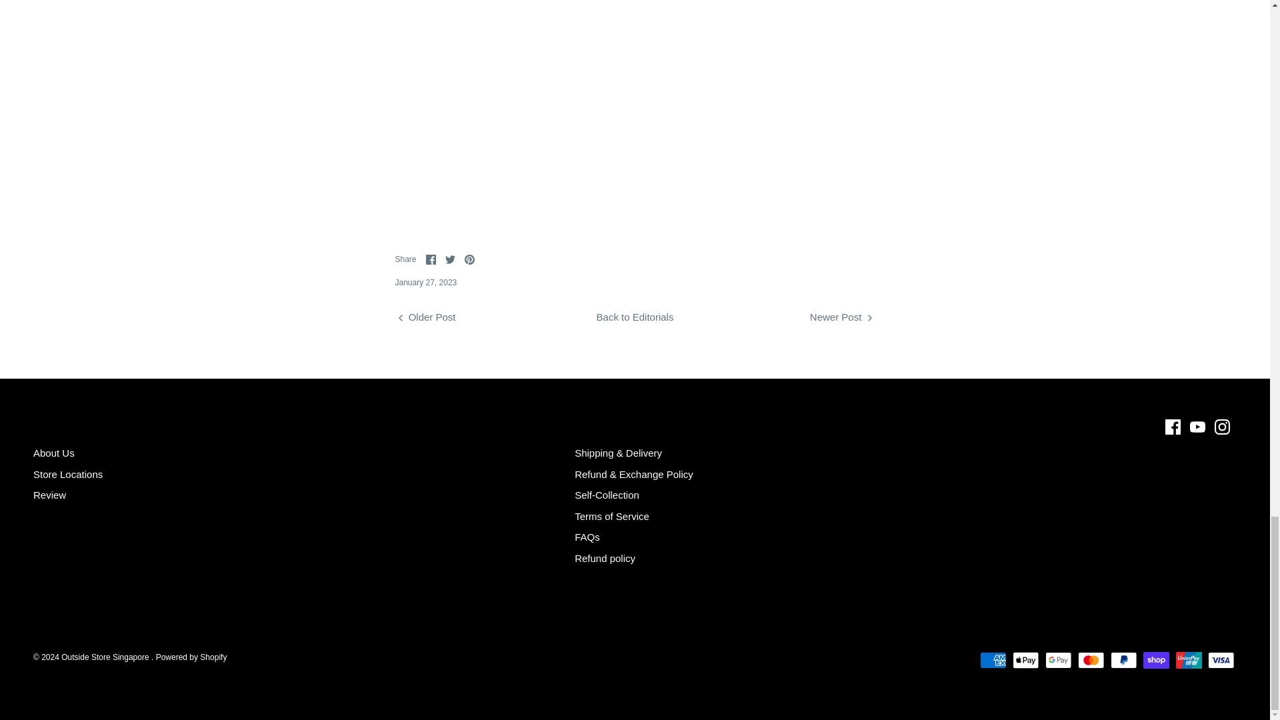 This screenshot has width=1280, height=720. What do you see at coordinates (1091, 660) in the screenshot?
I see `Mastercard` at bounding box center [1091, 660].